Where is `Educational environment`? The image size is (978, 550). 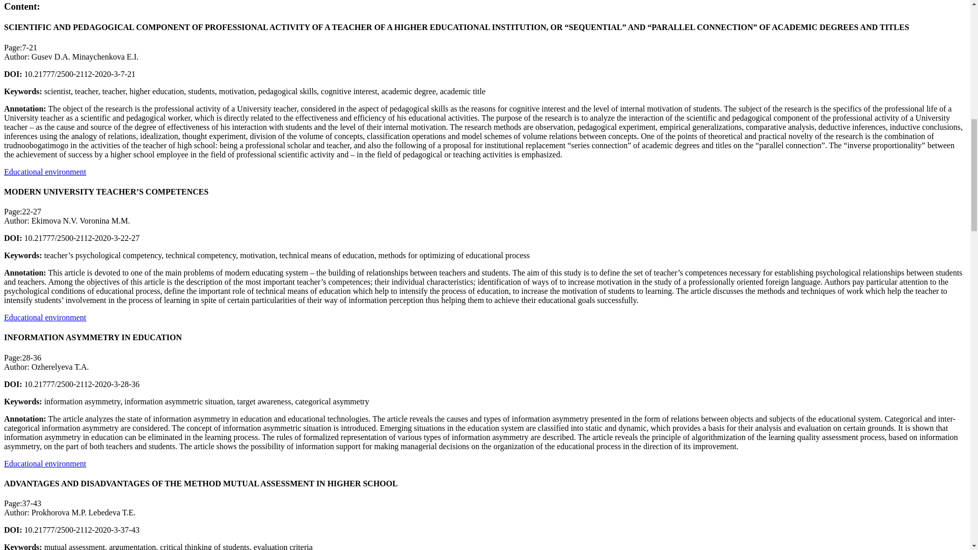 Educational environment is located at coordinates (45, 317).